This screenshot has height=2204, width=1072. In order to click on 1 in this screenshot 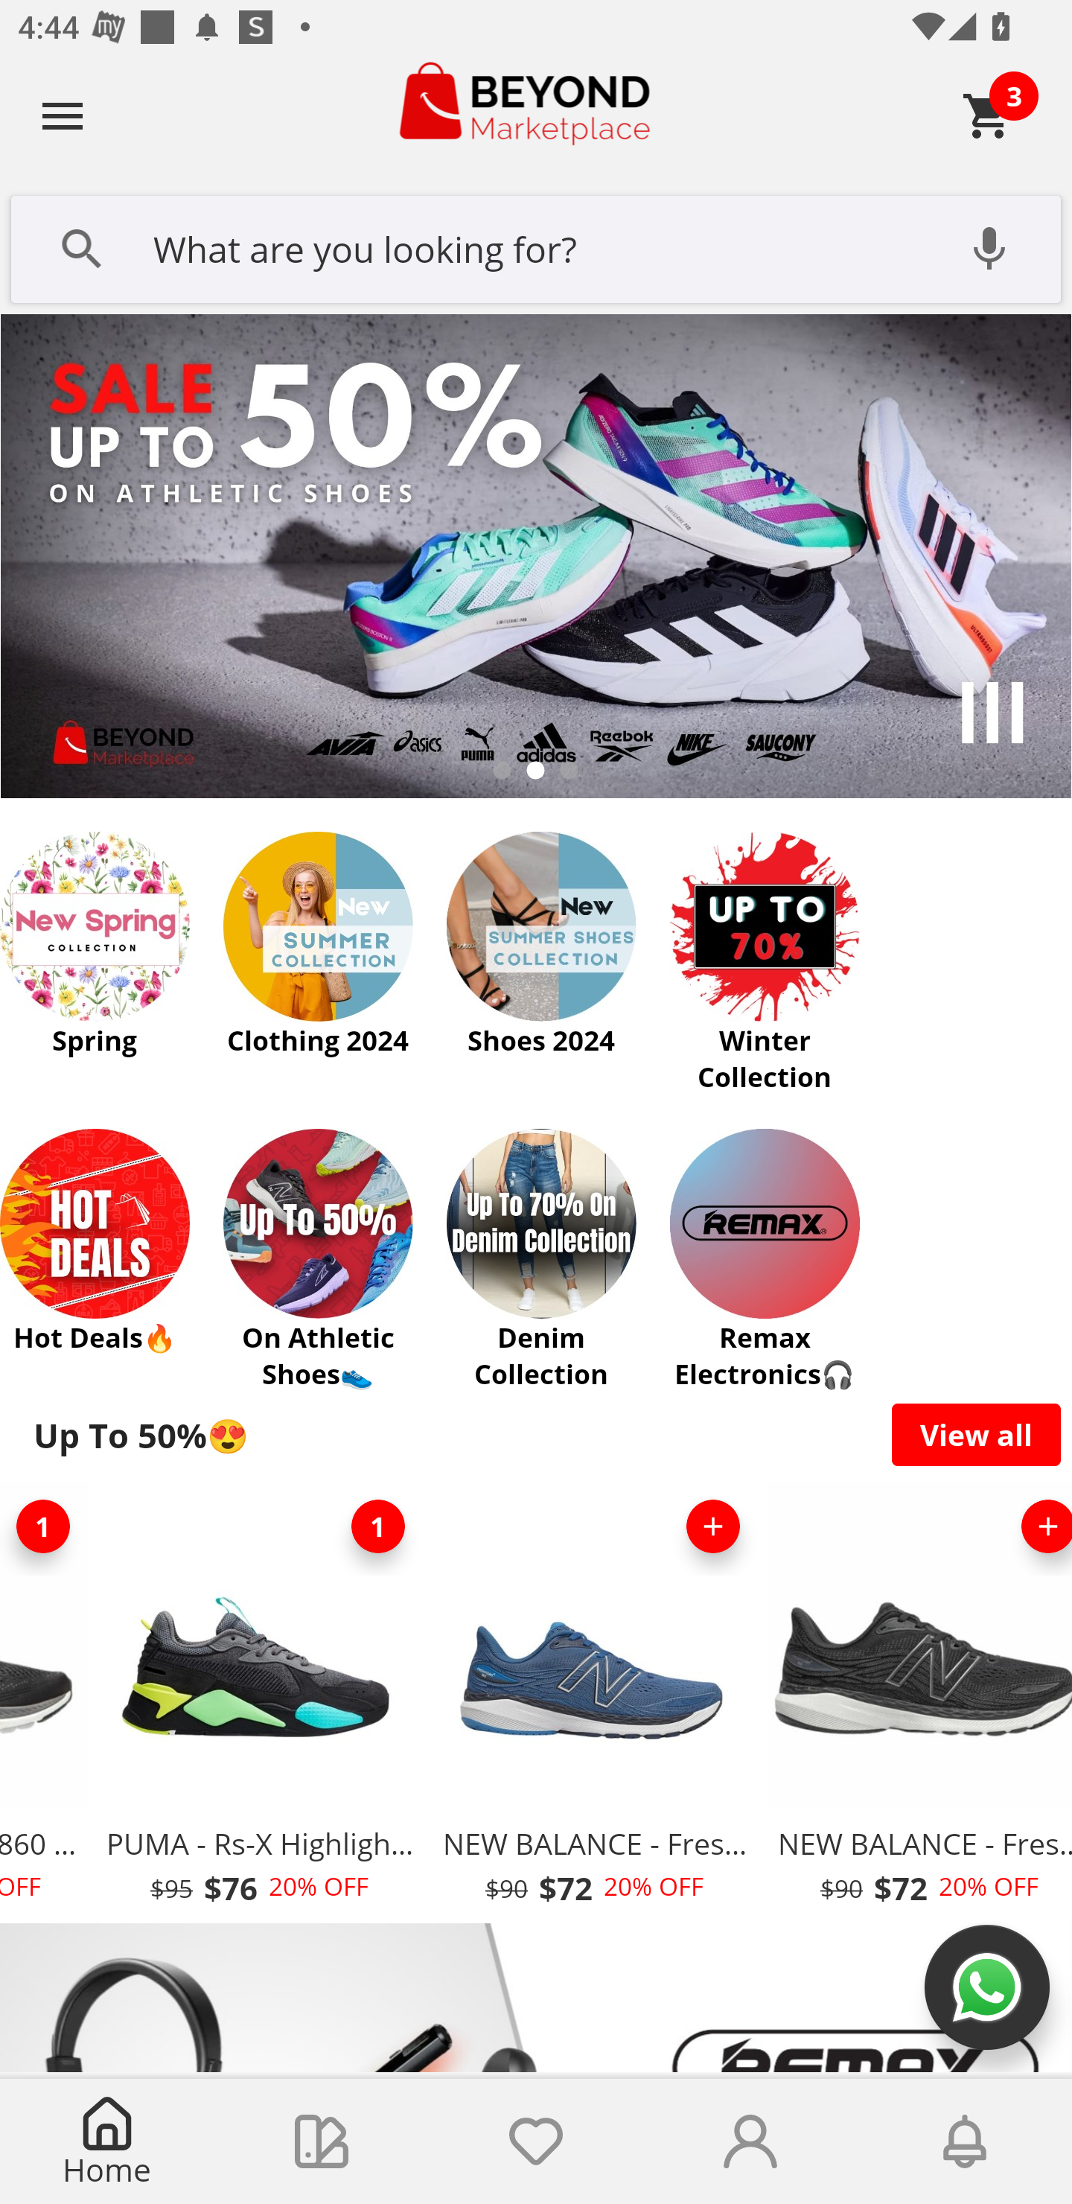, I will do `click(46, 1526)`.